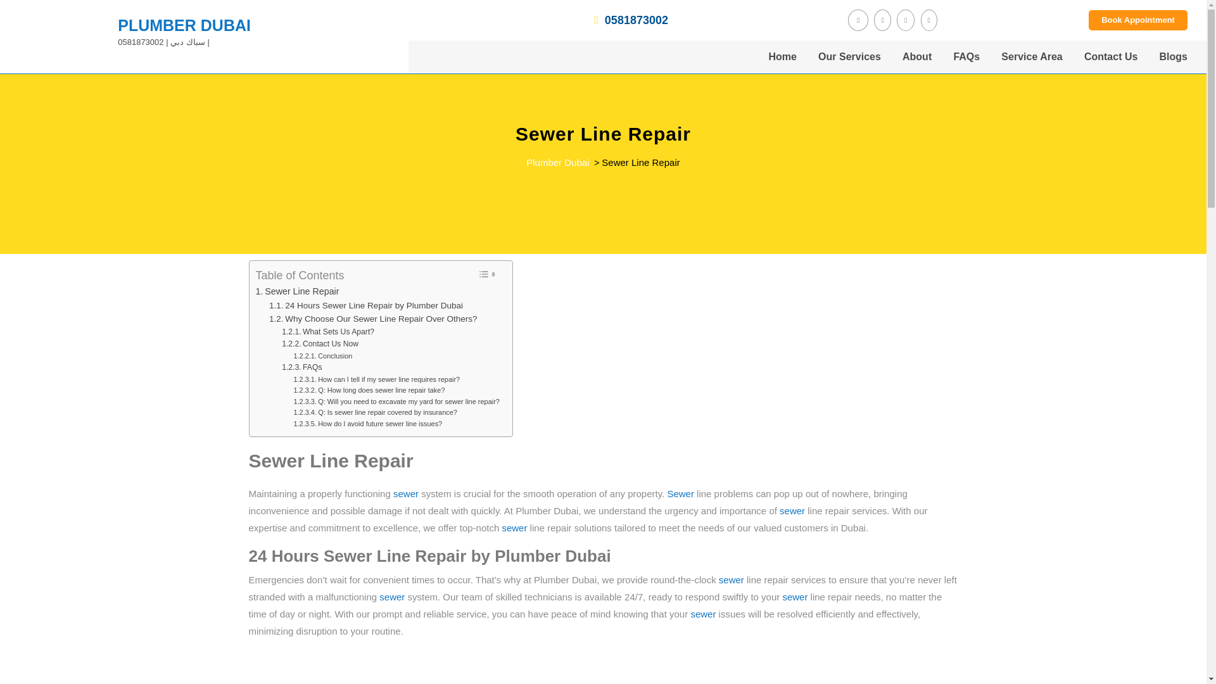  I want to click on Q: Will you need to excavate my yard for sewer line repair?, so click(395, 402).